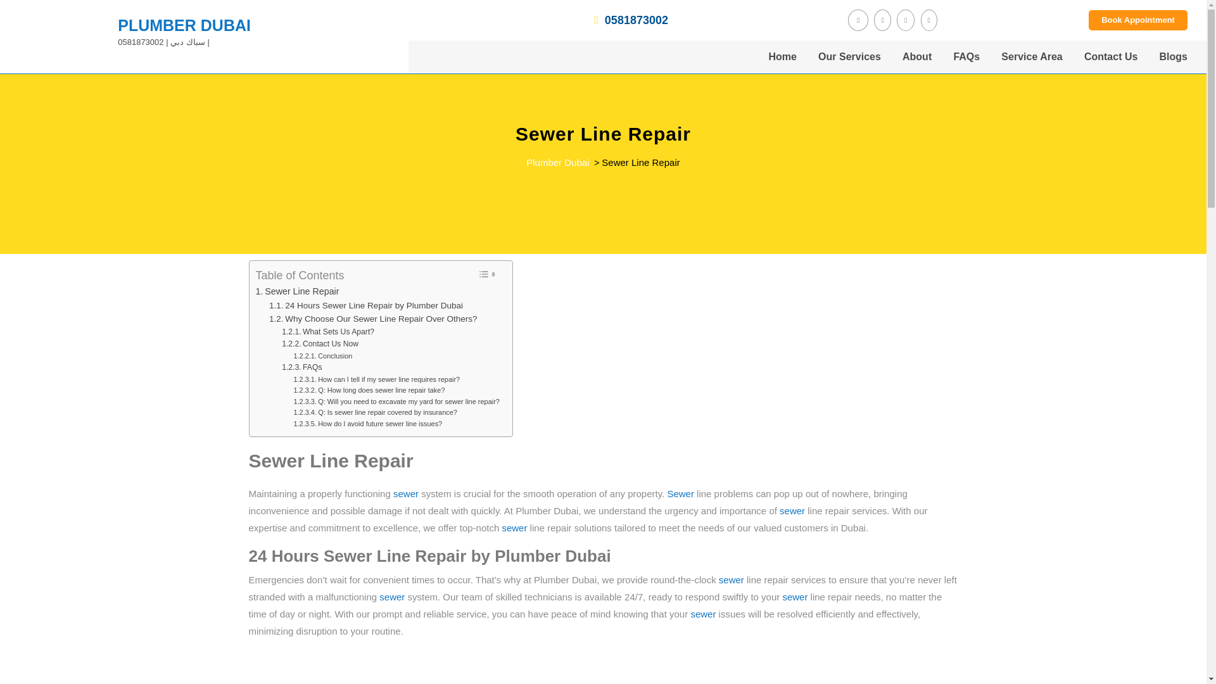  I want to click on Q: Will you need to excavate my yard for sewer line repair?, so click(395, 402).